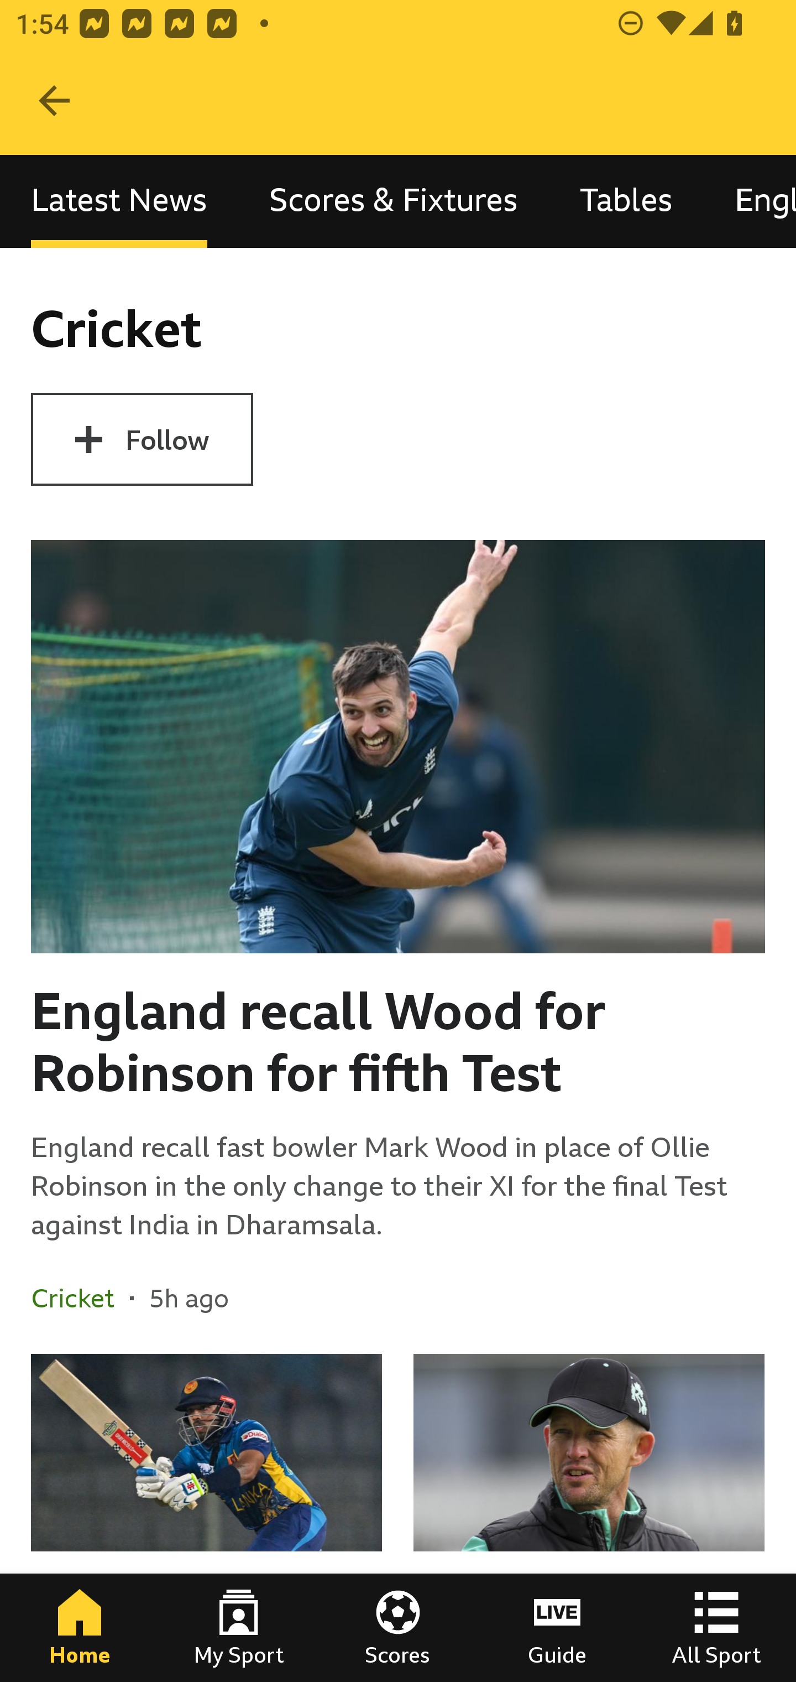 The height and width of the screenshot is (1682, 796). I want to click on Scores & Fixtures, so click(394, 200).